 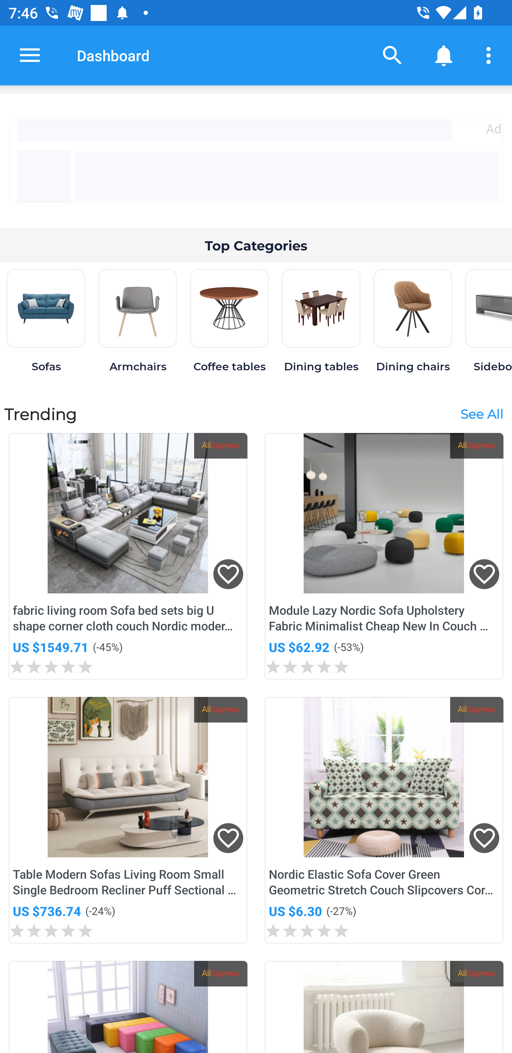 I want to click on Open navigation drawer, so click(x=30, y=55).